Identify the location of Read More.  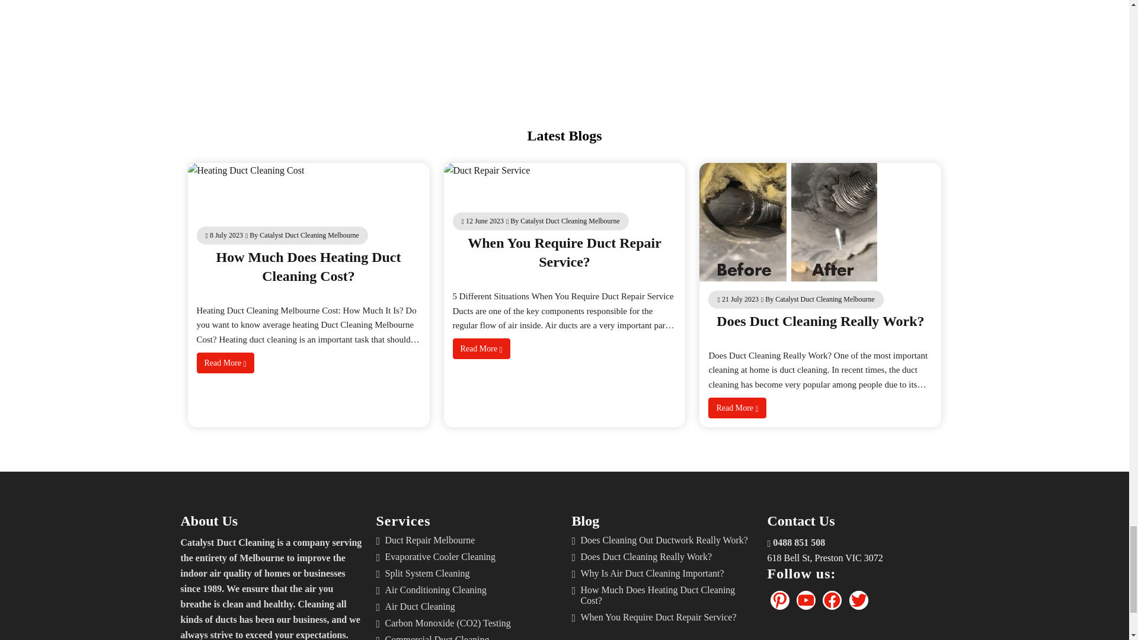
(481, 348).